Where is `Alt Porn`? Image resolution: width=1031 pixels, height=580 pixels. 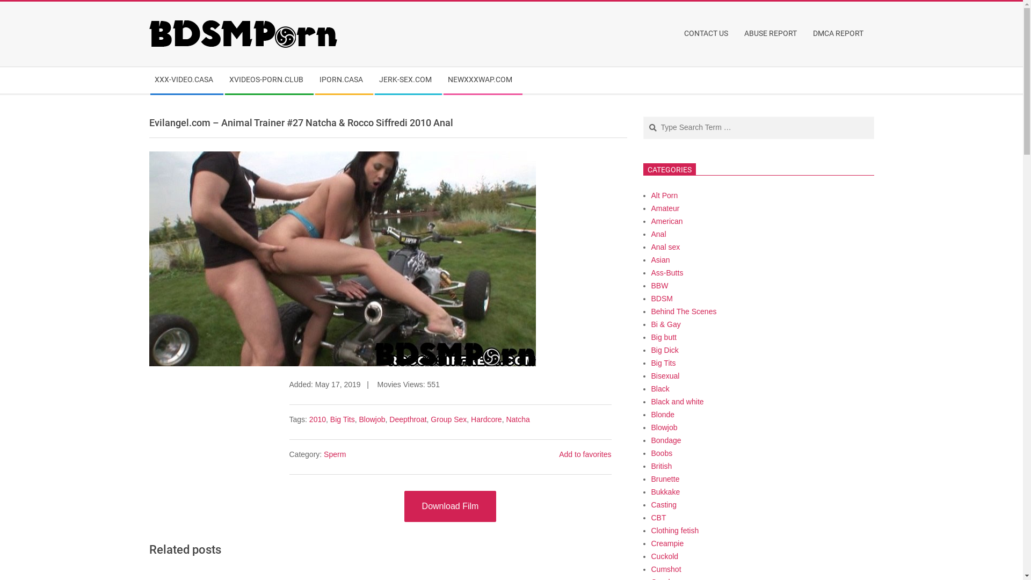
Alt Porn is located at coordinates (664, 195).